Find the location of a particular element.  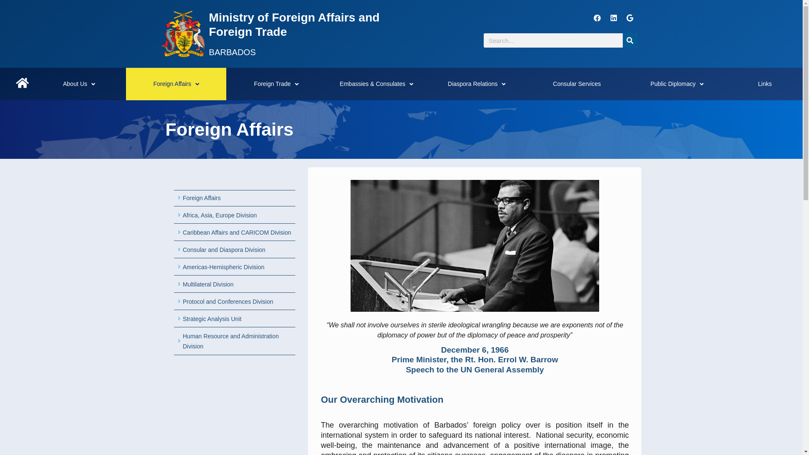

Google is located at coordinates (630, 18).